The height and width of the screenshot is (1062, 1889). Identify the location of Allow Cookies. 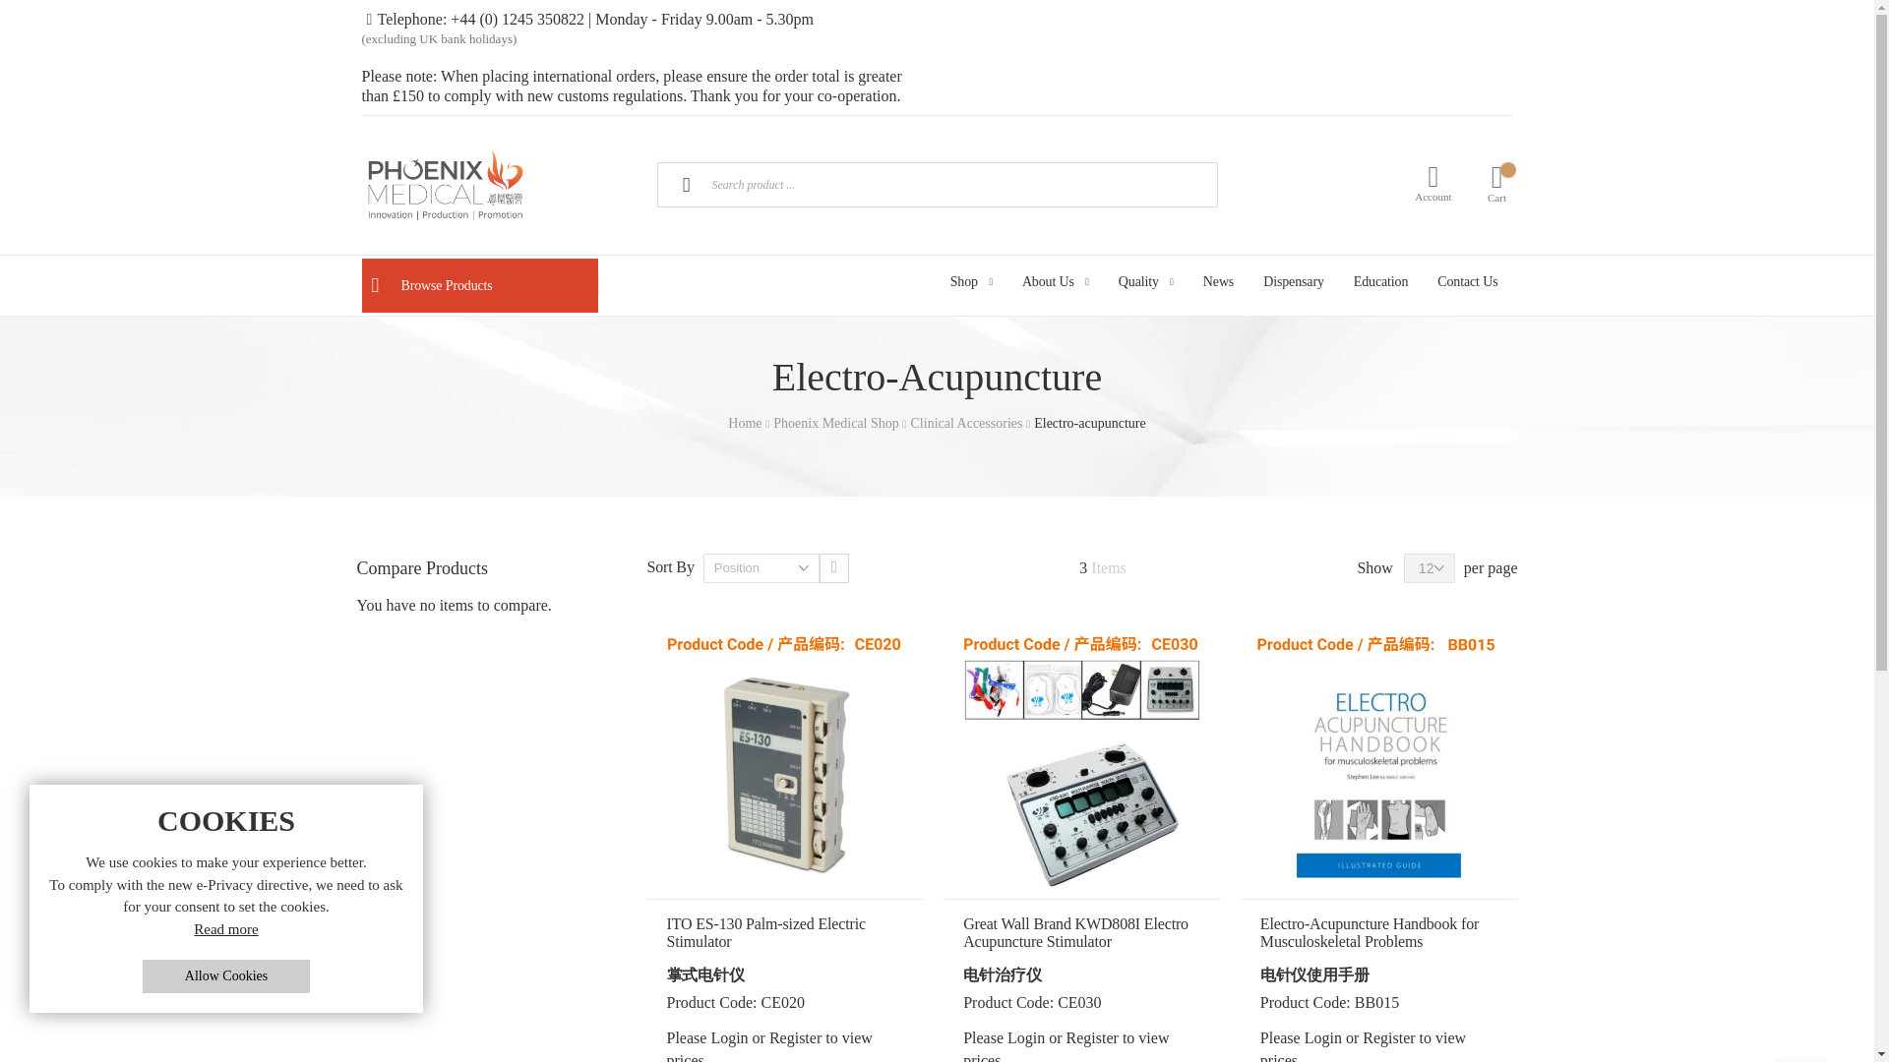
(226, 975).